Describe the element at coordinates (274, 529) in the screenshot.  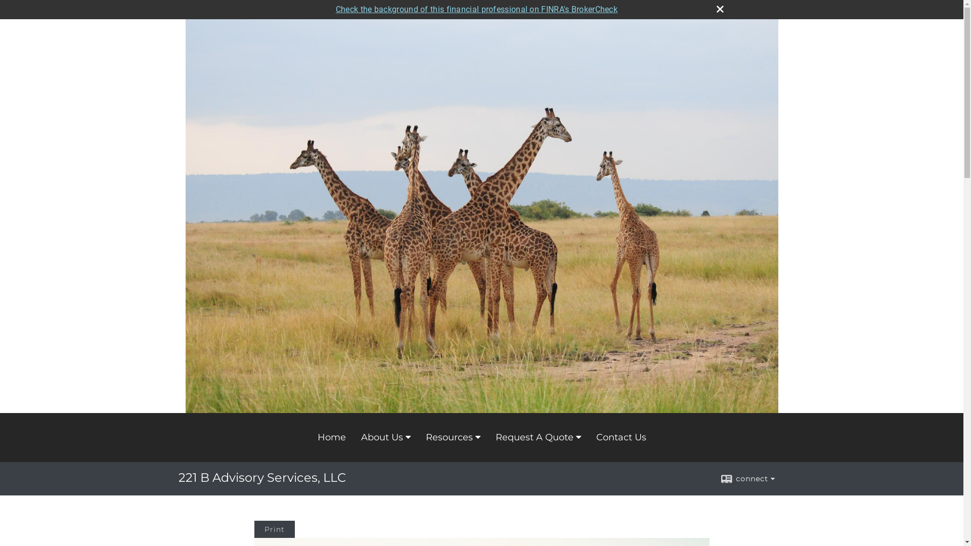
I see `Print` at that location.